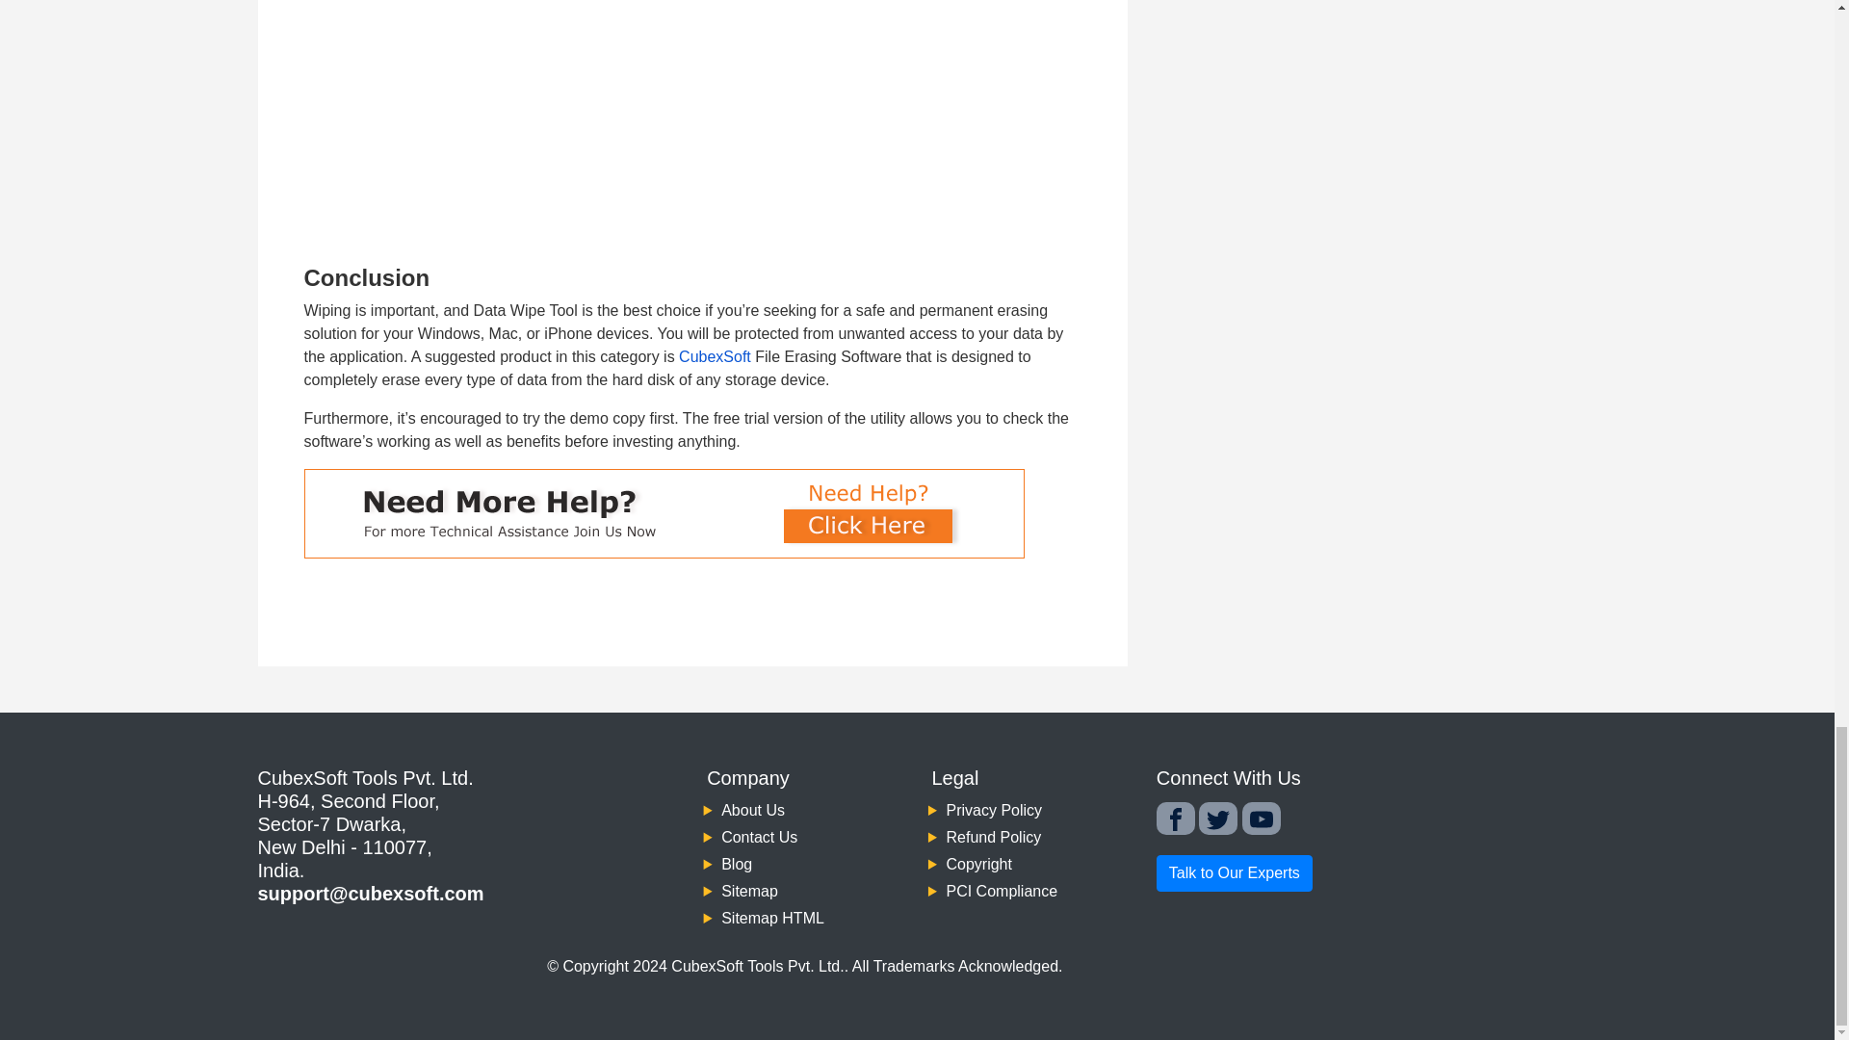 The image size is (1849, 1040). What do you see at coordinates (752, 809) in the screenshot?
I see `About Us` at bounding box center [752, 809].